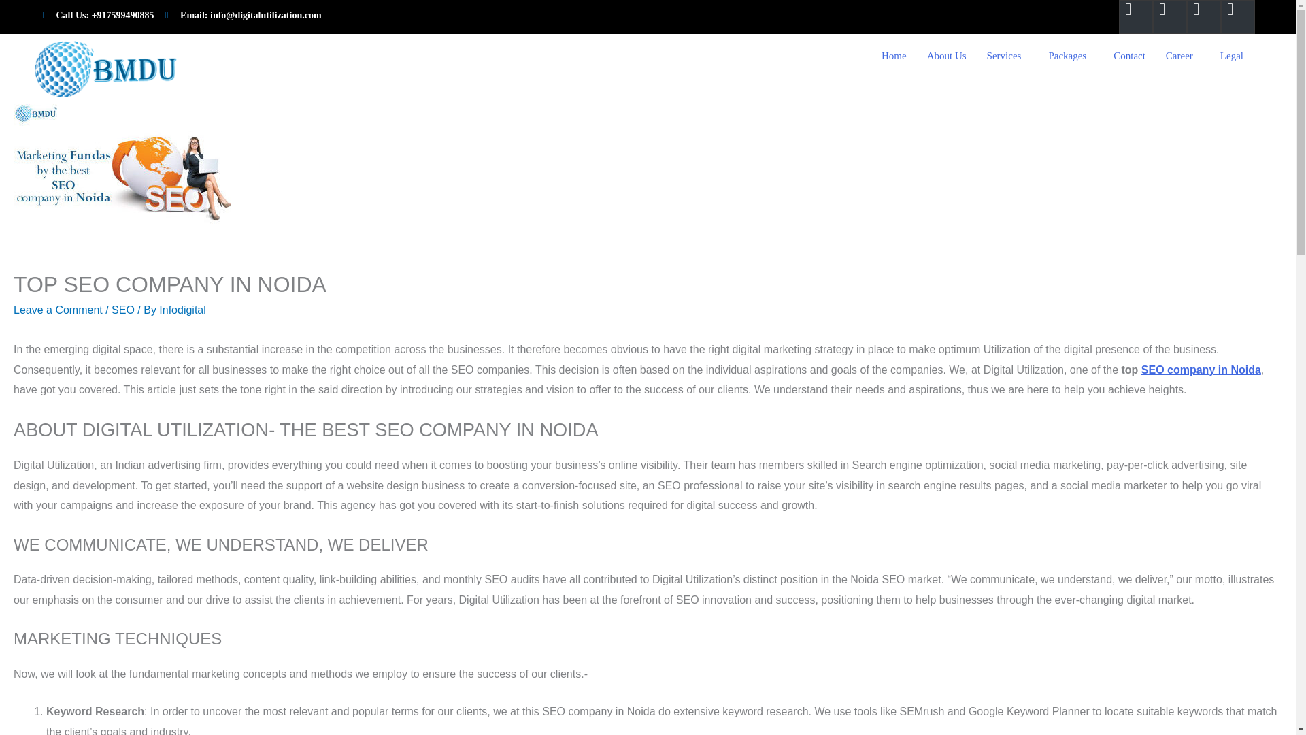 The width and height of the screenshot is (1306, 735). I want to click on Infodigital, so click(182, 310).